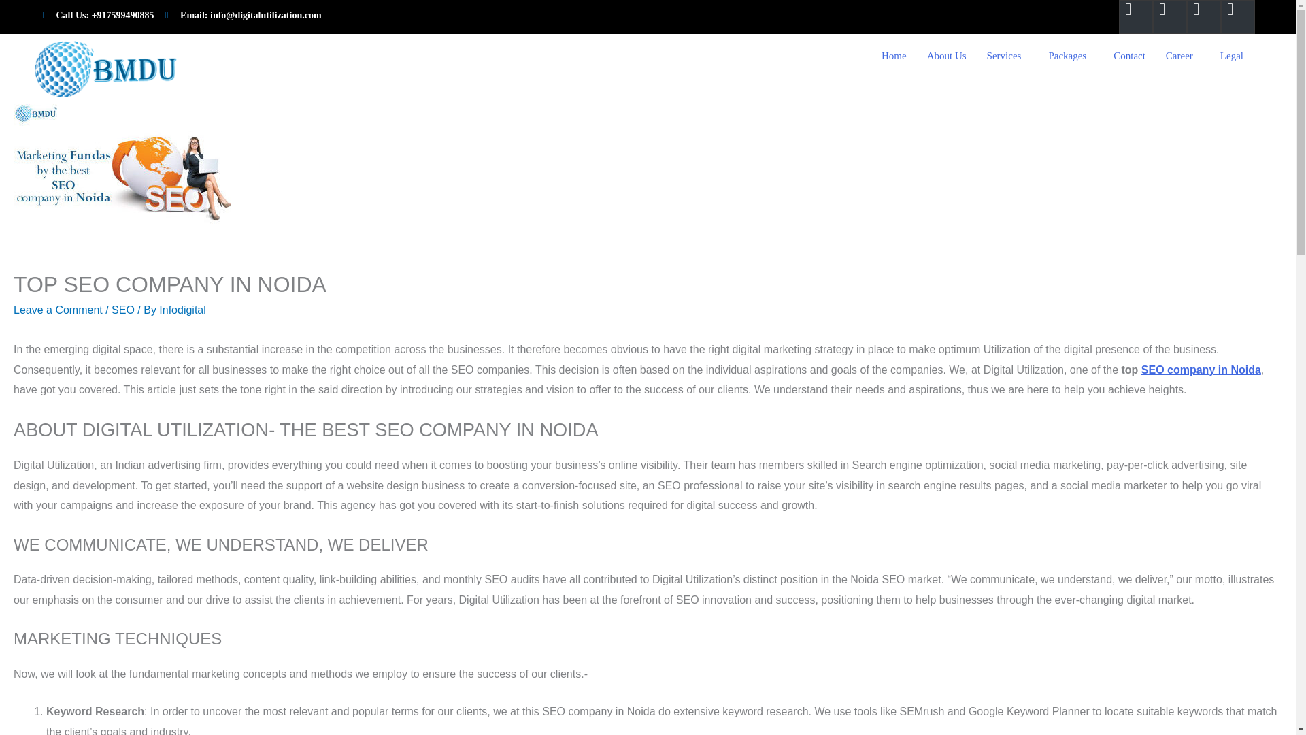 The width and height of the screenshot is (1306, 735). I want to click on Infodigital, so click(182, 310).